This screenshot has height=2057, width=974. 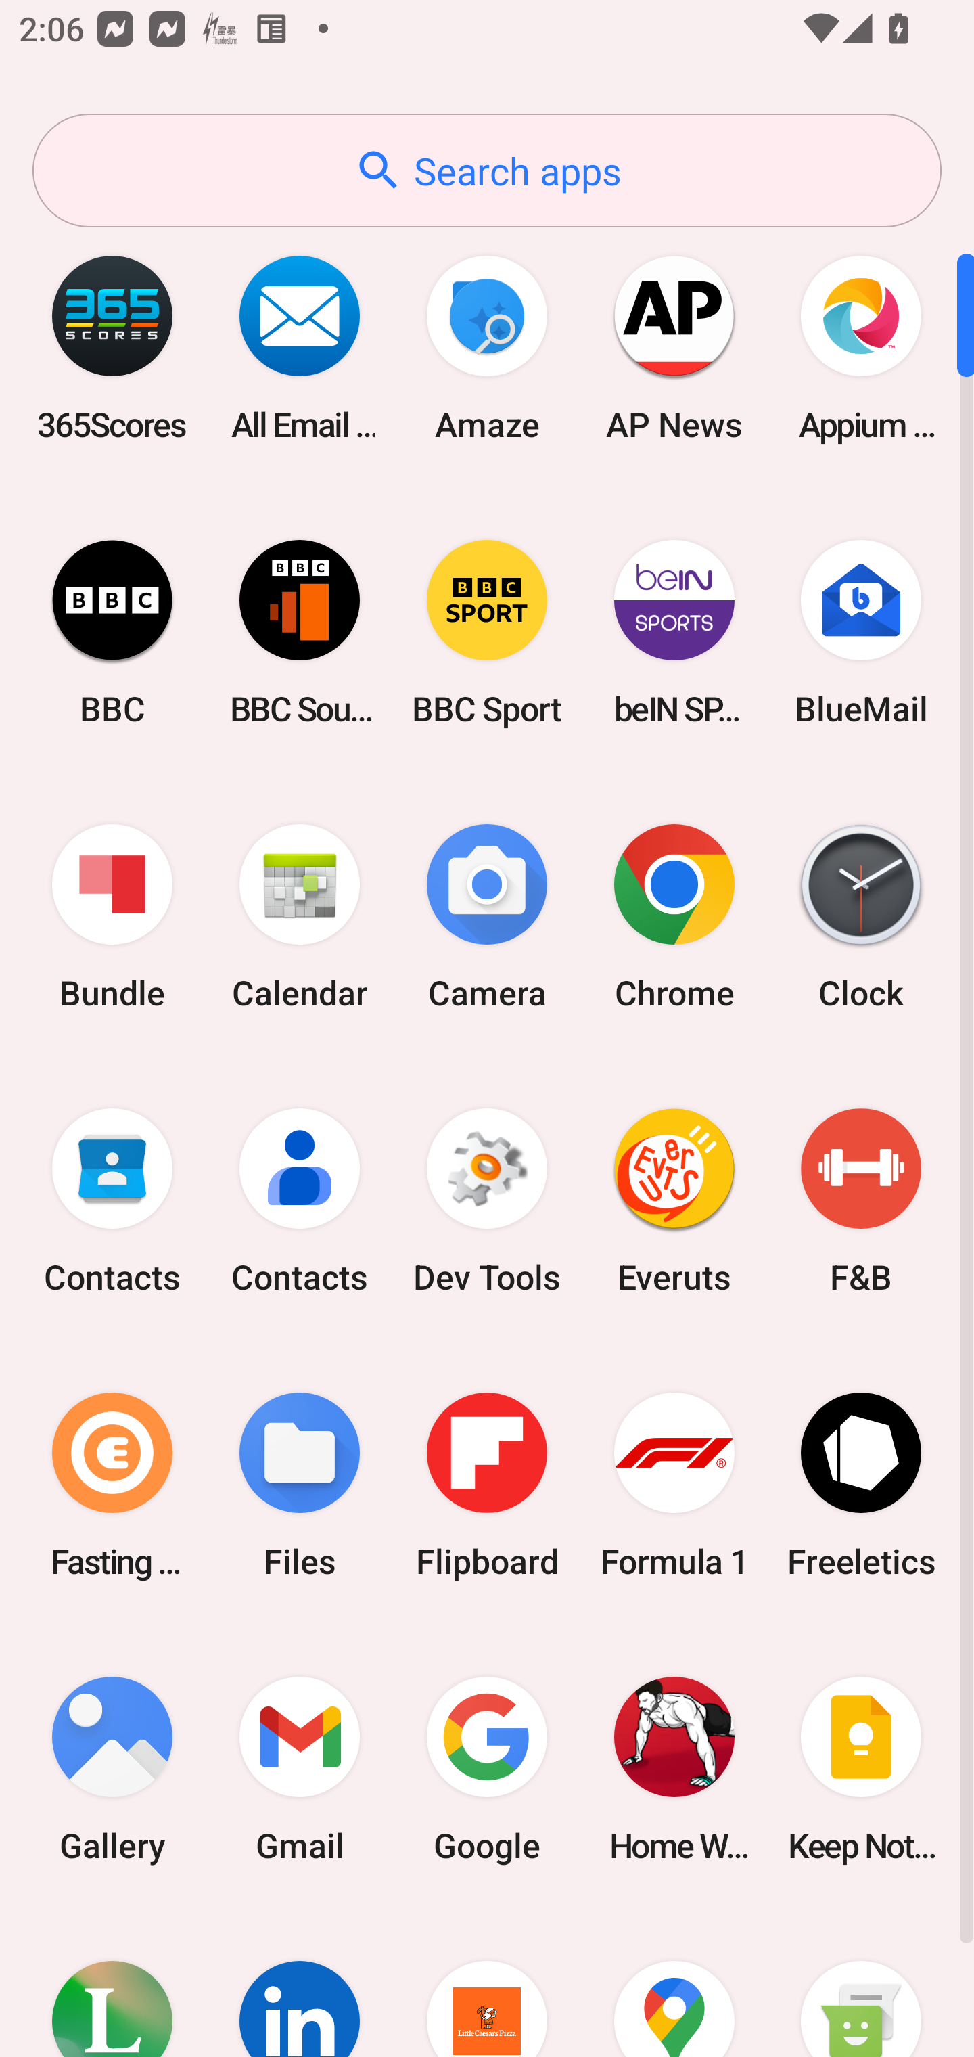 What do you see at coordinates (861, 1769) in the screenshot?
I see `Keep Notes` at bounding box center [861, 1769].